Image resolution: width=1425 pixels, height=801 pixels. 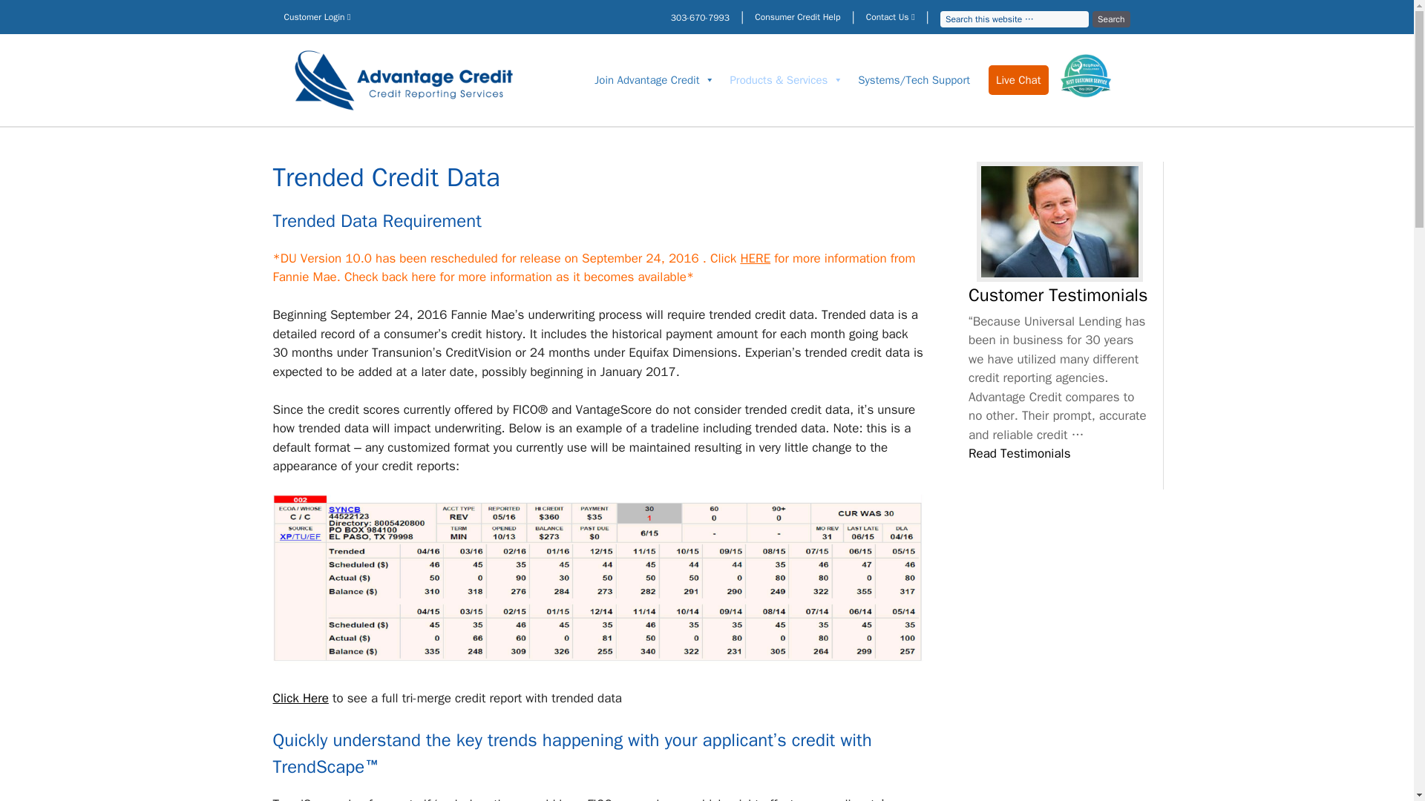 What do you see at coordinates (701, 18) in the screenshot?
I see `303-670-7993` at bounding box center [701, 18].